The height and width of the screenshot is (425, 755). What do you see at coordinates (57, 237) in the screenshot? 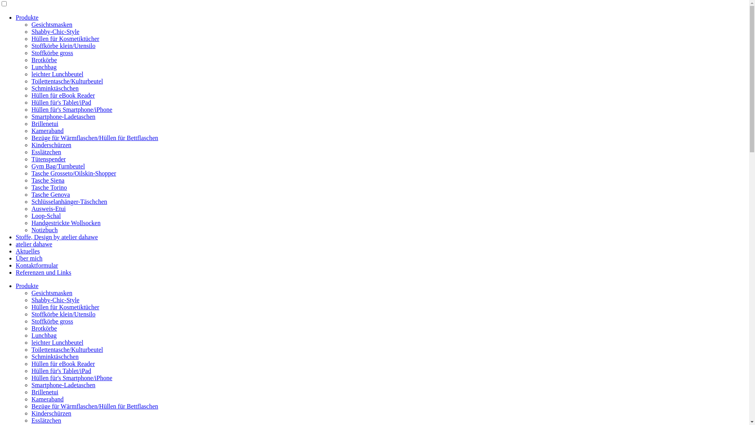
I see `Stoffe, Design by atelier dahawe` at bounding box center [57, 237].